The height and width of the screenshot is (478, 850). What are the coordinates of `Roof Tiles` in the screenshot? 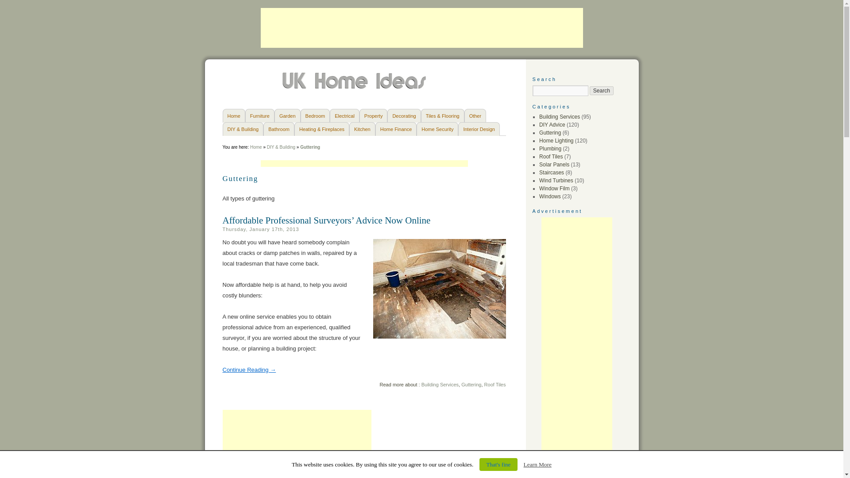 It's located at (495, 384).